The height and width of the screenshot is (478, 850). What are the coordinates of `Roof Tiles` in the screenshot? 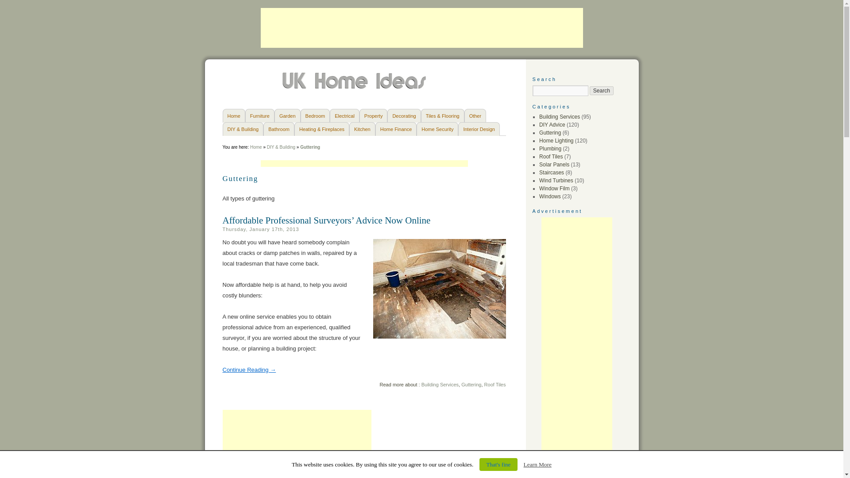 It's located at (495, 384).